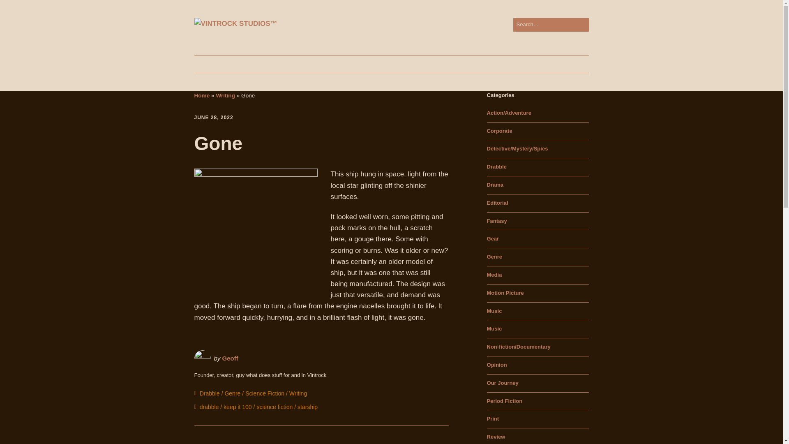 The width and height of the screenshot is (789, 444). Describe the element at coordinates (497, 365) in the screenshot. I see `Opinion` at that location.